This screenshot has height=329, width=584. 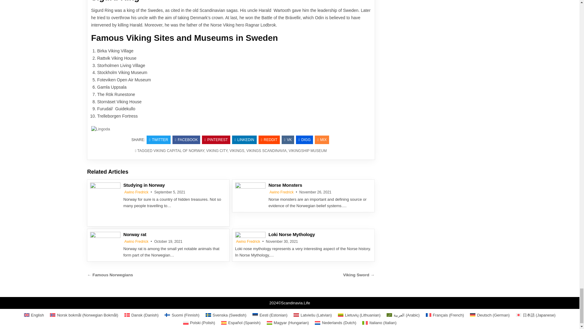 What do you see at coordinates (216, 140) in the screenshot?
I see `Share this on Pinterest` at bounding box center [216, 140].